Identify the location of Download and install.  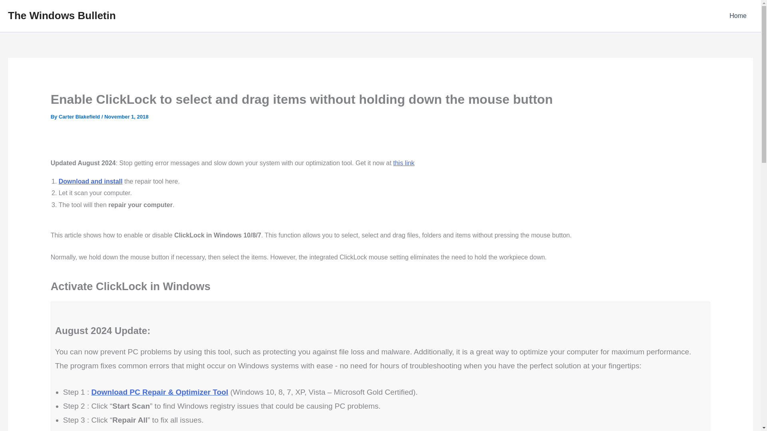
(91, 181).